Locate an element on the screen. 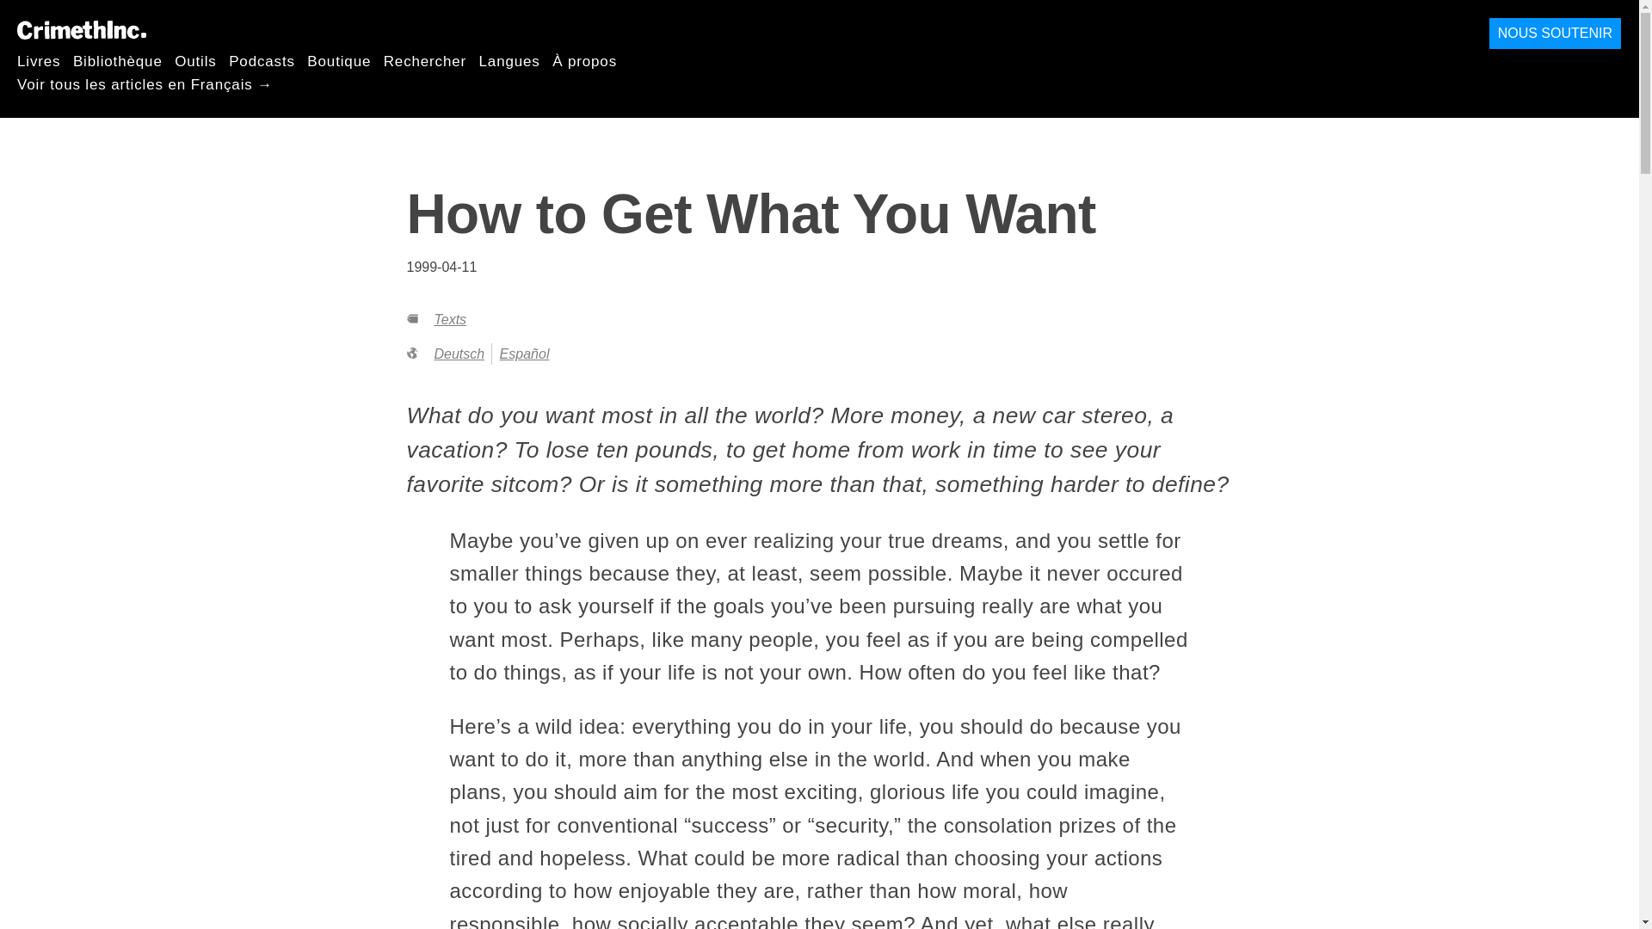  Boutique is located at coordinates (339, 60).